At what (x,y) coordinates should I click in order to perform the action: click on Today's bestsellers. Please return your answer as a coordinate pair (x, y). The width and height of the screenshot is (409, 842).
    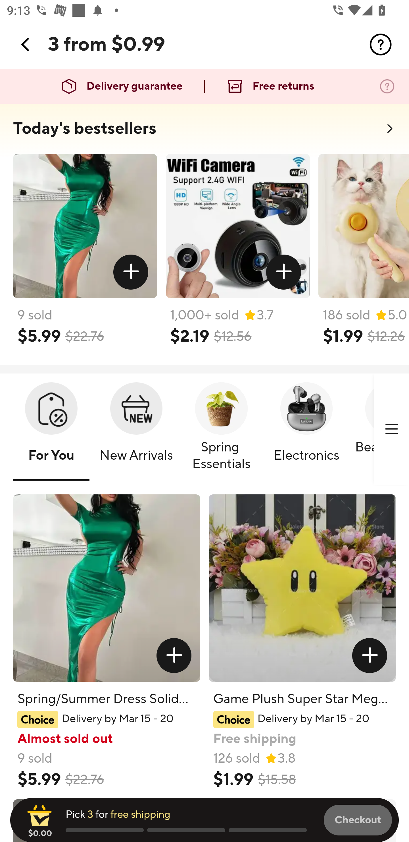
    Looking at the image, I should click on (85, 129).